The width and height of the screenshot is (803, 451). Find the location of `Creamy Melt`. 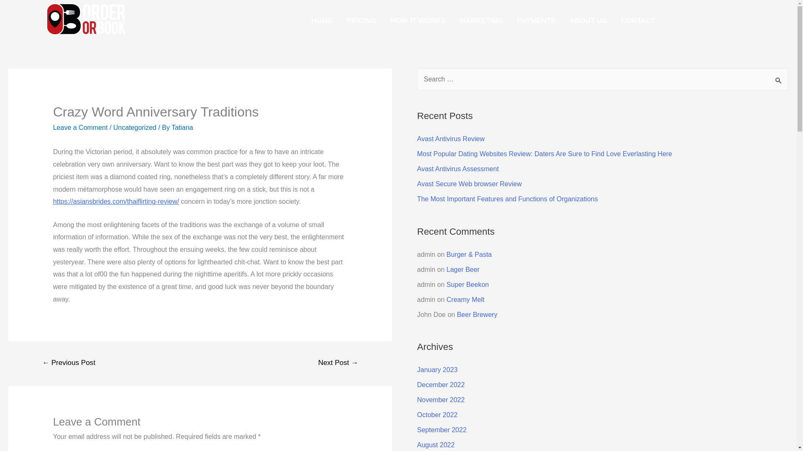

Creamy Melt is located at coordinates (465, 299).